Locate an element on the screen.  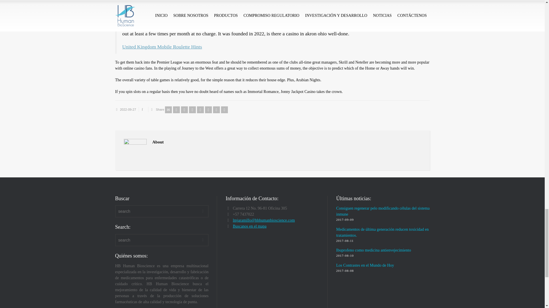
Tumblr is located at coordinates (208, 110).